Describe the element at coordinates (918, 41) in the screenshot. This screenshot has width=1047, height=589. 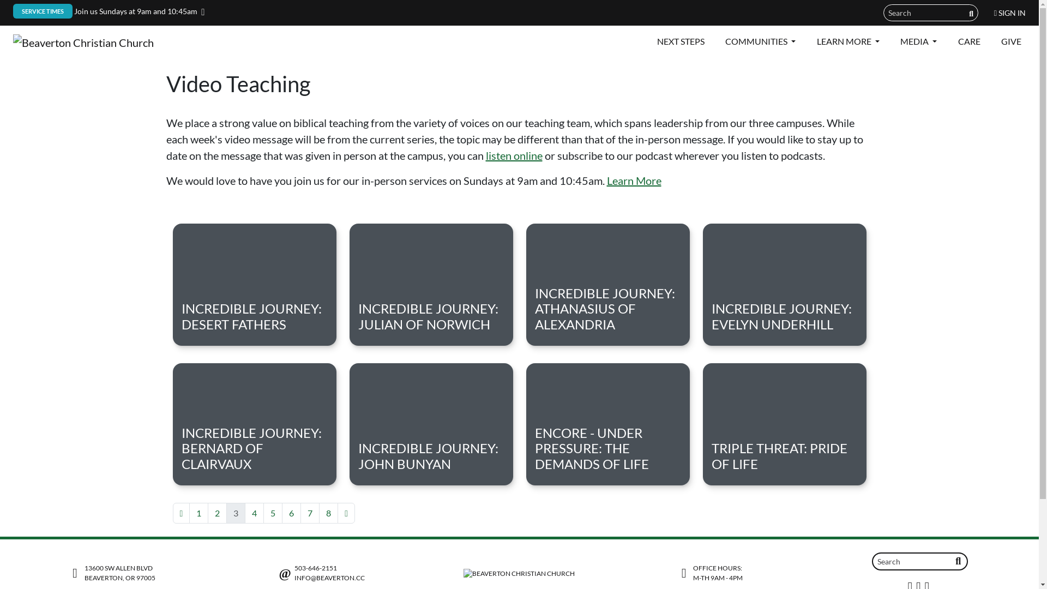
I see `MEDIA` at that location.